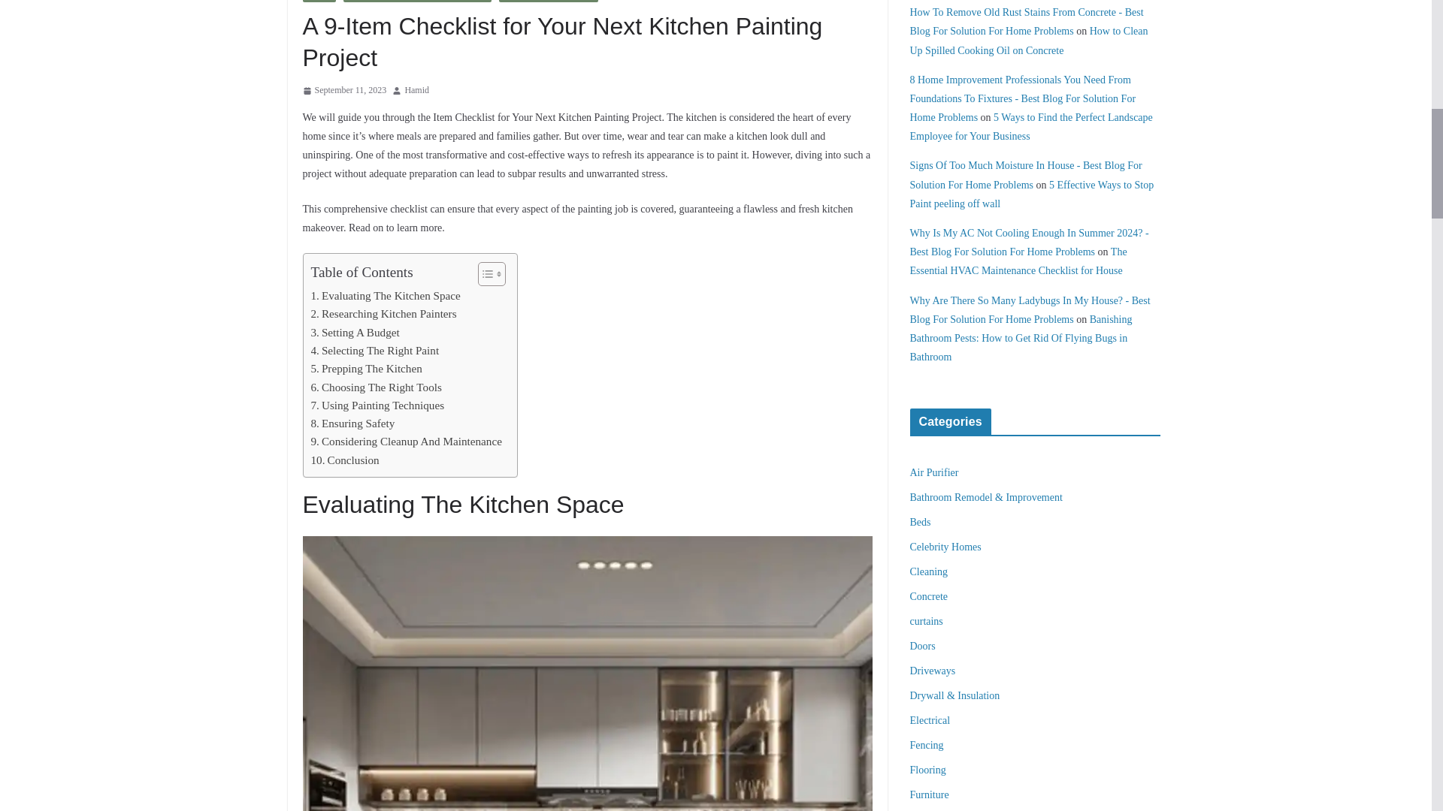 The width and height of the screenshot is (1443, 811). Describe the element at coordinates (376, 350) in the screenshot. I see `Selecting The Right Paint` at that location.